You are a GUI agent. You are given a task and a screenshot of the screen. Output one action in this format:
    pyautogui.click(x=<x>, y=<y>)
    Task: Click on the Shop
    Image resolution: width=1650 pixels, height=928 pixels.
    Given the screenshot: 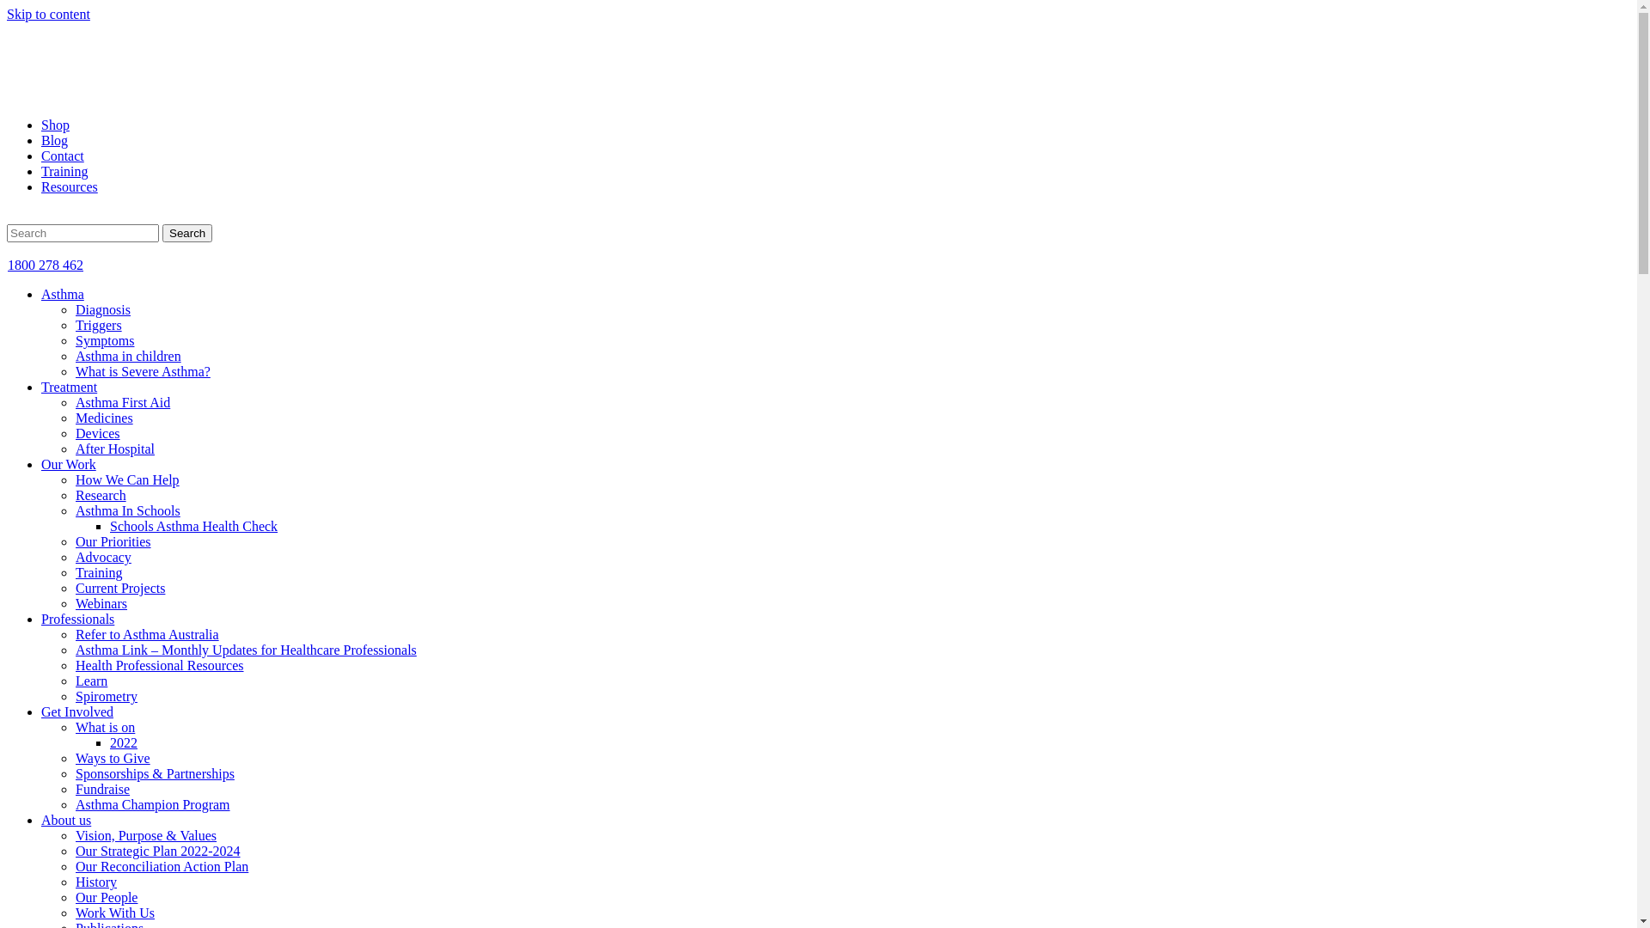 What is the action you would take?
    pyautogui.click(x=55, y=125)
    